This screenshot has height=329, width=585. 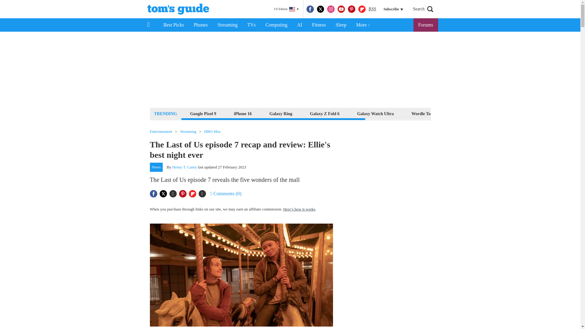 I want to click on Really Simple Syndication, so click(x=372, y=9).